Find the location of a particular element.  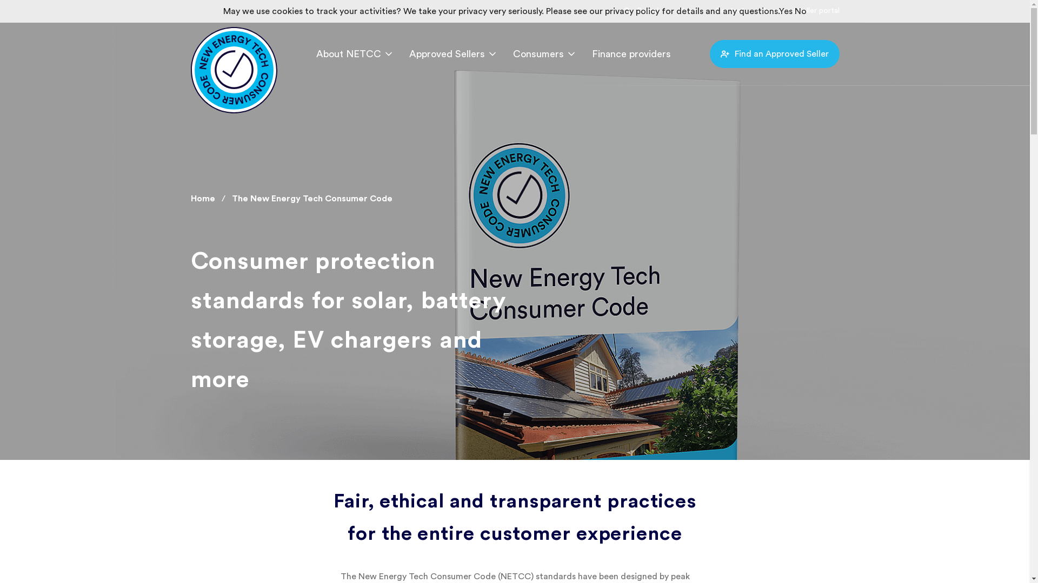

Home is located at coordinates (203, 199).